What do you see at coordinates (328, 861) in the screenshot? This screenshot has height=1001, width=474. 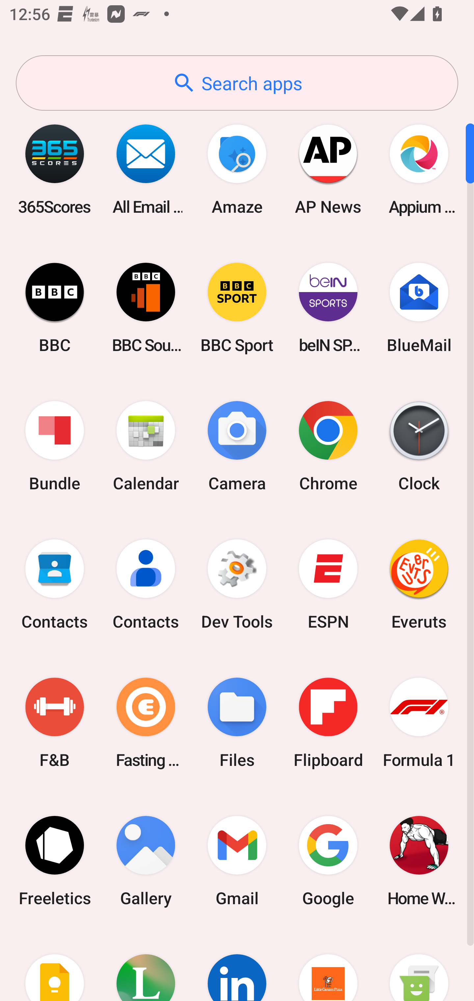 I see `Google` at bounding box center [328, 861].